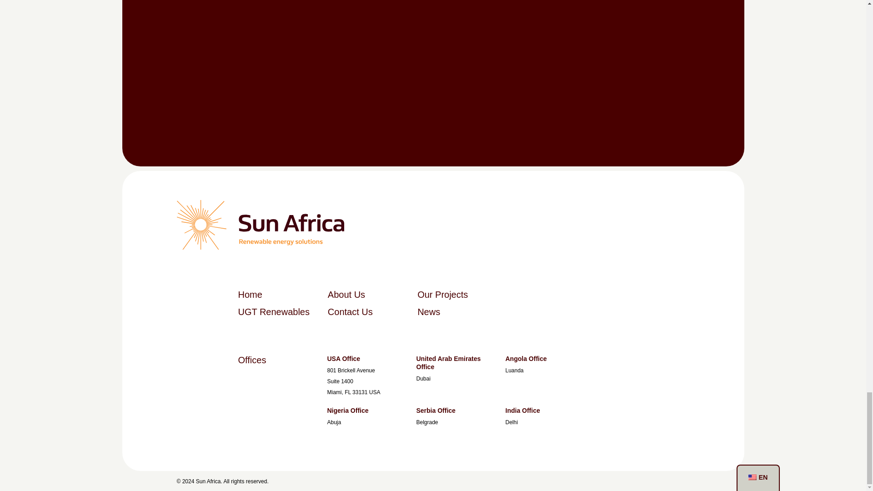 Image resolution: width=873 pixels, height=491 pixels. Describe the element at coordinates (346, 295) in the screenshot. I see `About Us` at that location.